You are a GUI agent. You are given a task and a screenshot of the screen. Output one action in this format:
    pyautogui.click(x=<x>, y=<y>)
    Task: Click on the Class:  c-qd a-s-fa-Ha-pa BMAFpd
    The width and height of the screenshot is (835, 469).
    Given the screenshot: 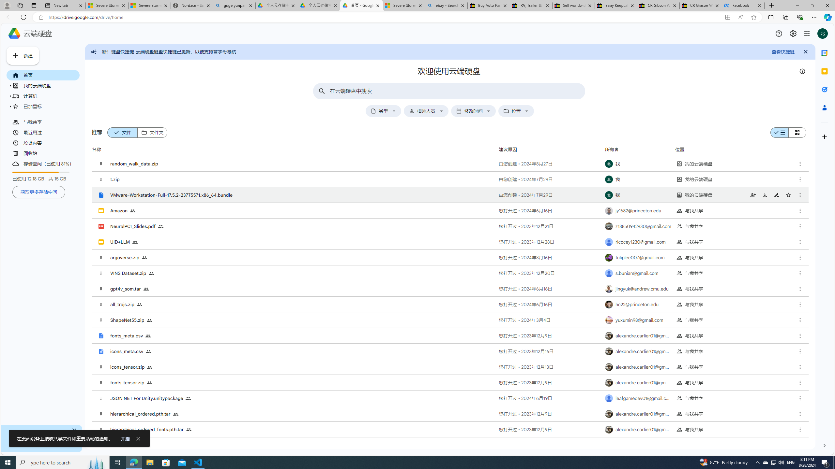 What is the action you would take?
    pyautogui.click(x=800, y=429)
    